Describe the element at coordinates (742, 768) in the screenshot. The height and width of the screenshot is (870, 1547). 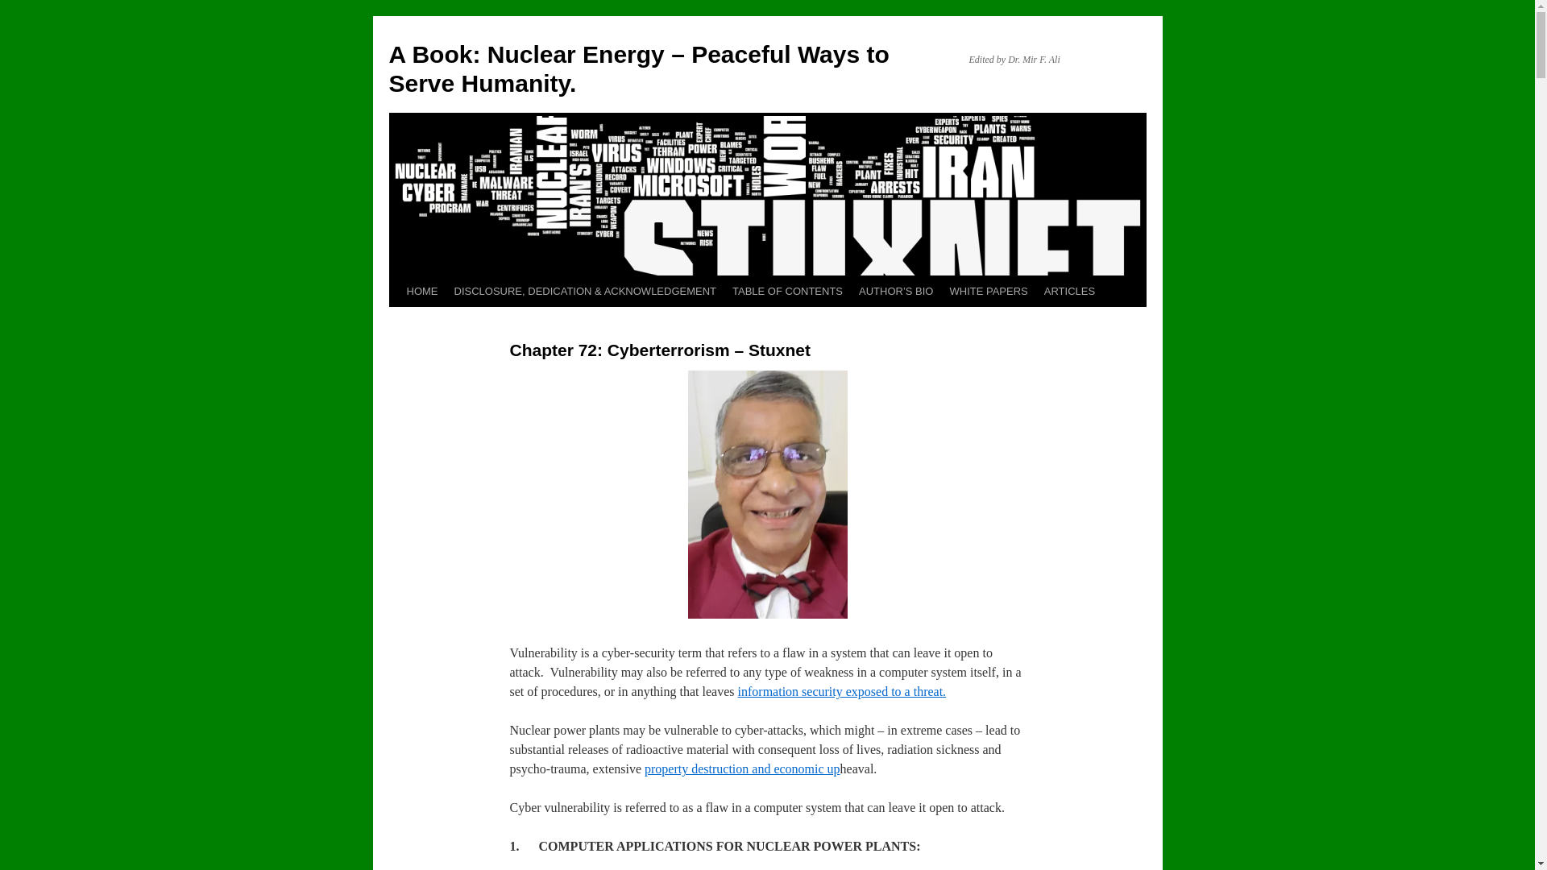
I see `property destruction and economic up` at that location.